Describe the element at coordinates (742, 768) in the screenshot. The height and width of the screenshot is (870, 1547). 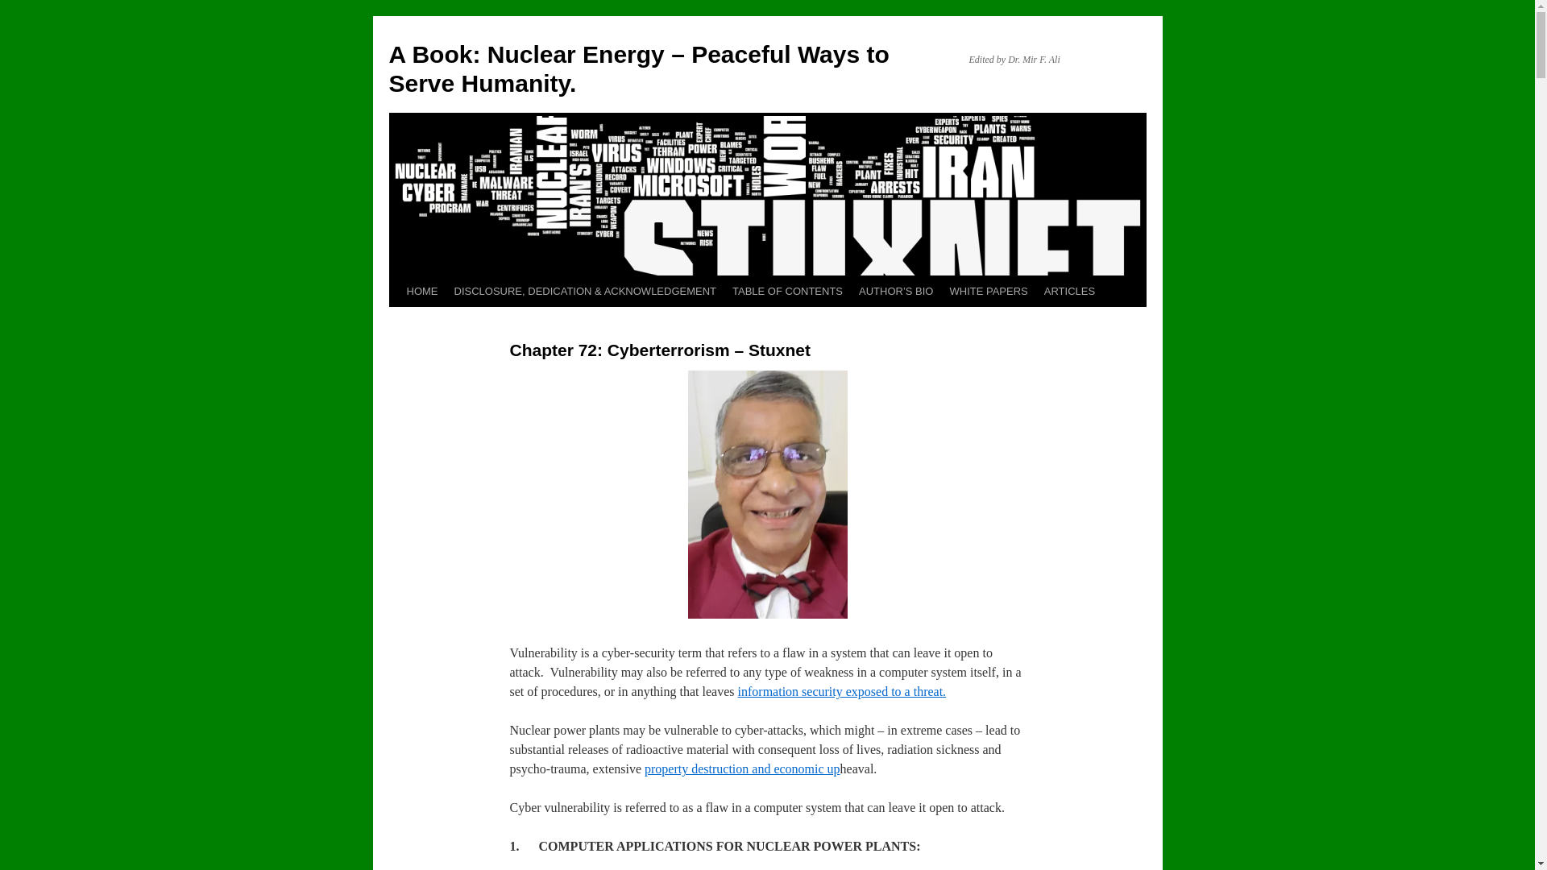
I see `property destruction and economic up` at that location.